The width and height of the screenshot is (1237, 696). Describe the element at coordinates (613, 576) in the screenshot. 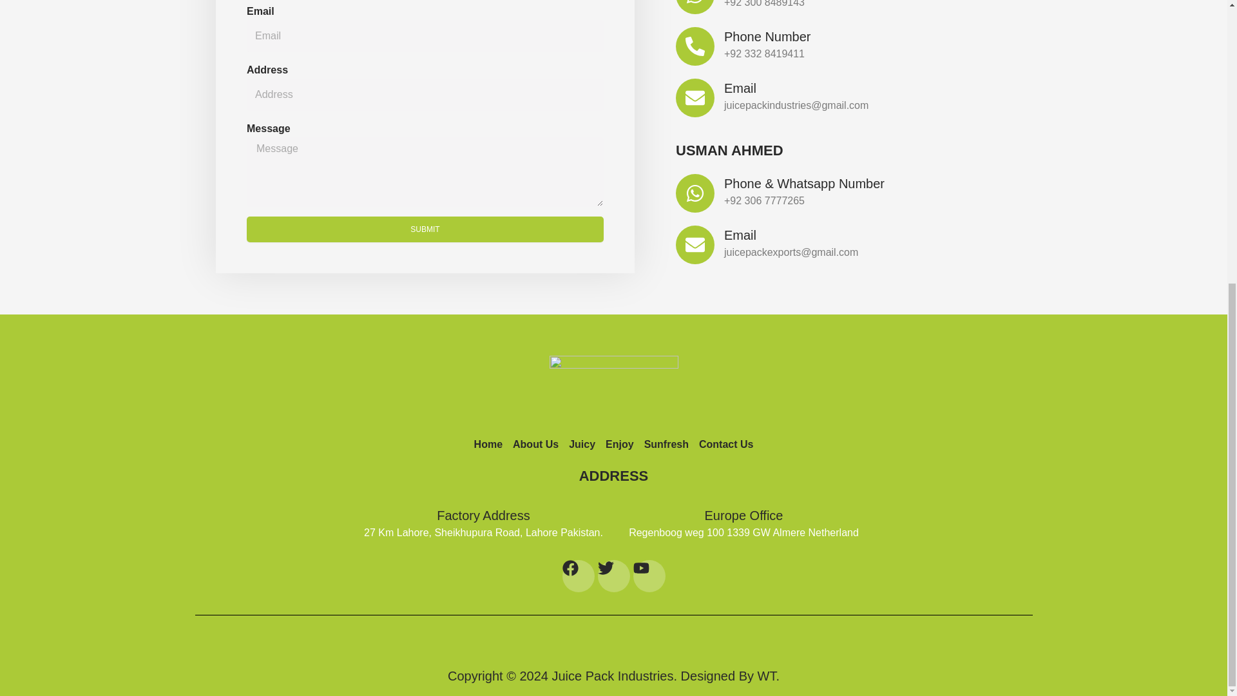

I see `Twitter` at that location.